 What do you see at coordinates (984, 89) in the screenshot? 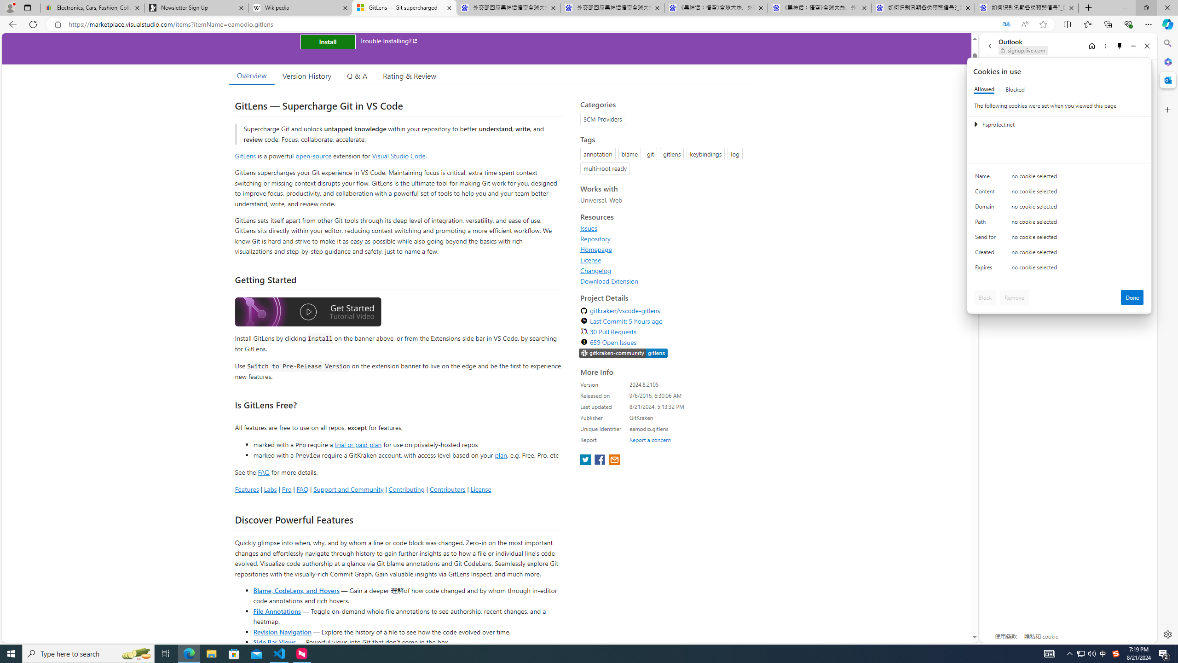
I see `Allowed` at bounding box center [984, 89].